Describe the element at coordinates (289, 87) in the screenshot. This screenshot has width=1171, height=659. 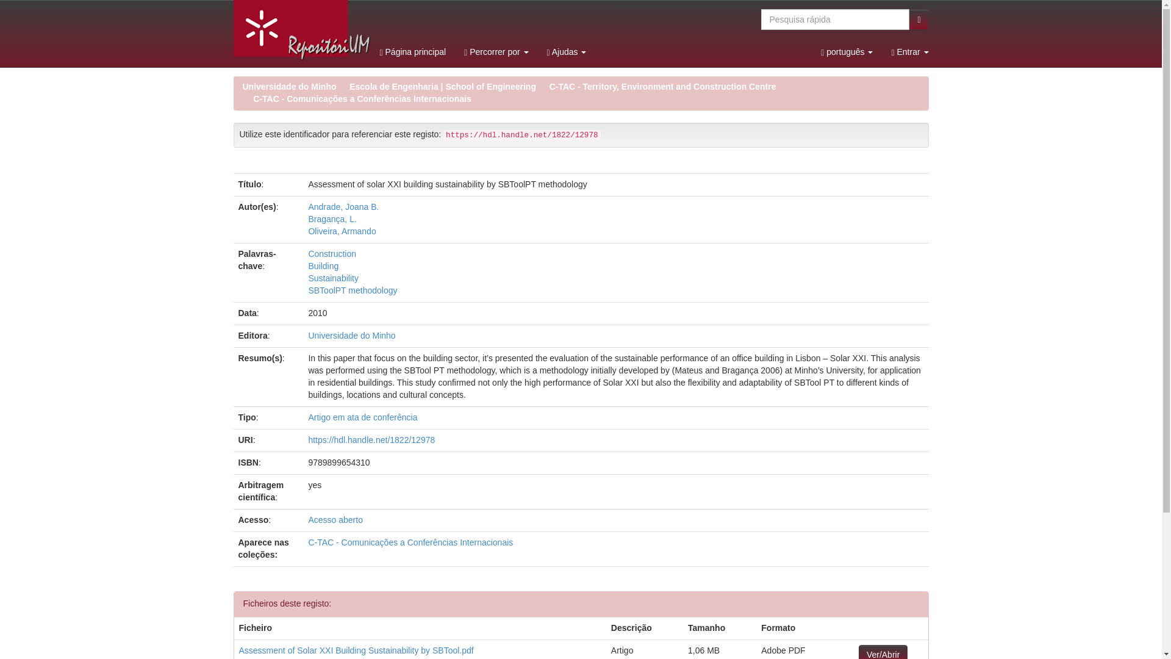
I see `Universidade do Minho` at that location.